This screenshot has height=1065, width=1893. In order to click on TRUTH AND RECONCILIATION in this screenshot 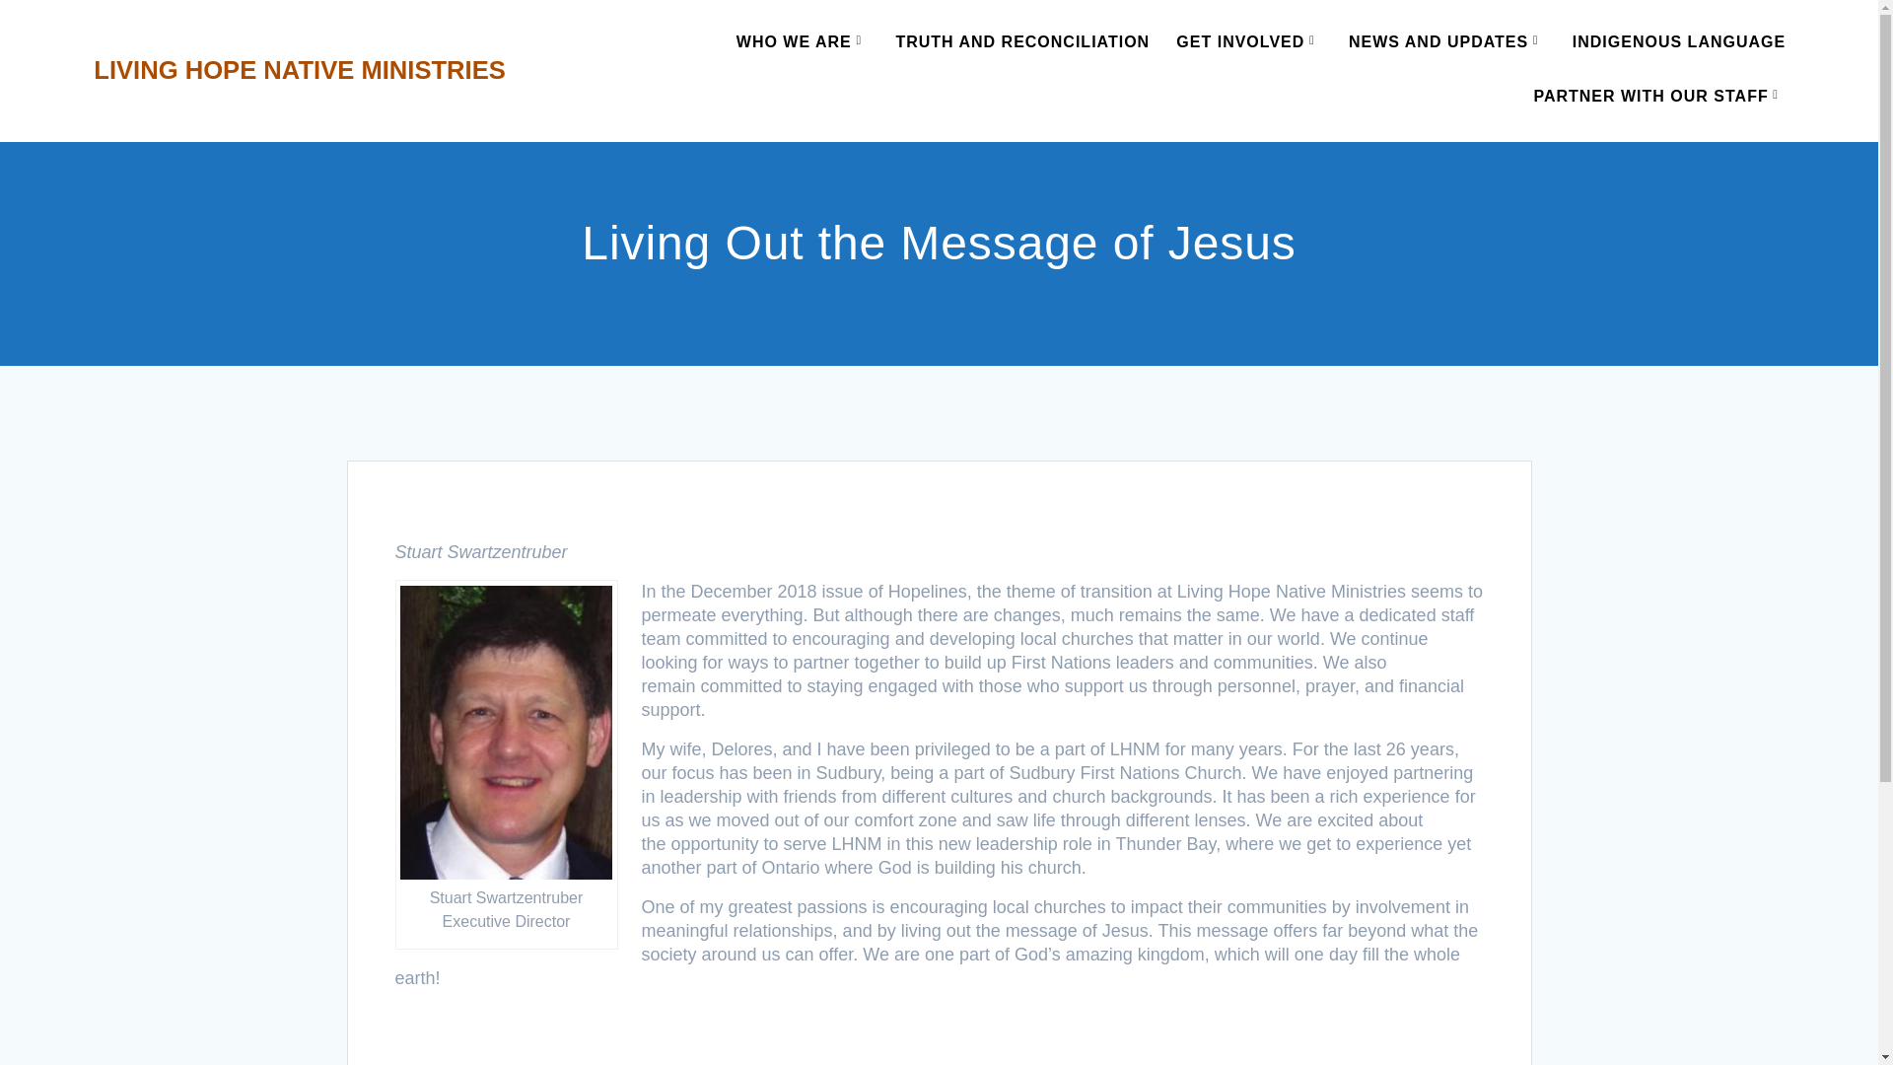, I will do `click(1021, 43)`.